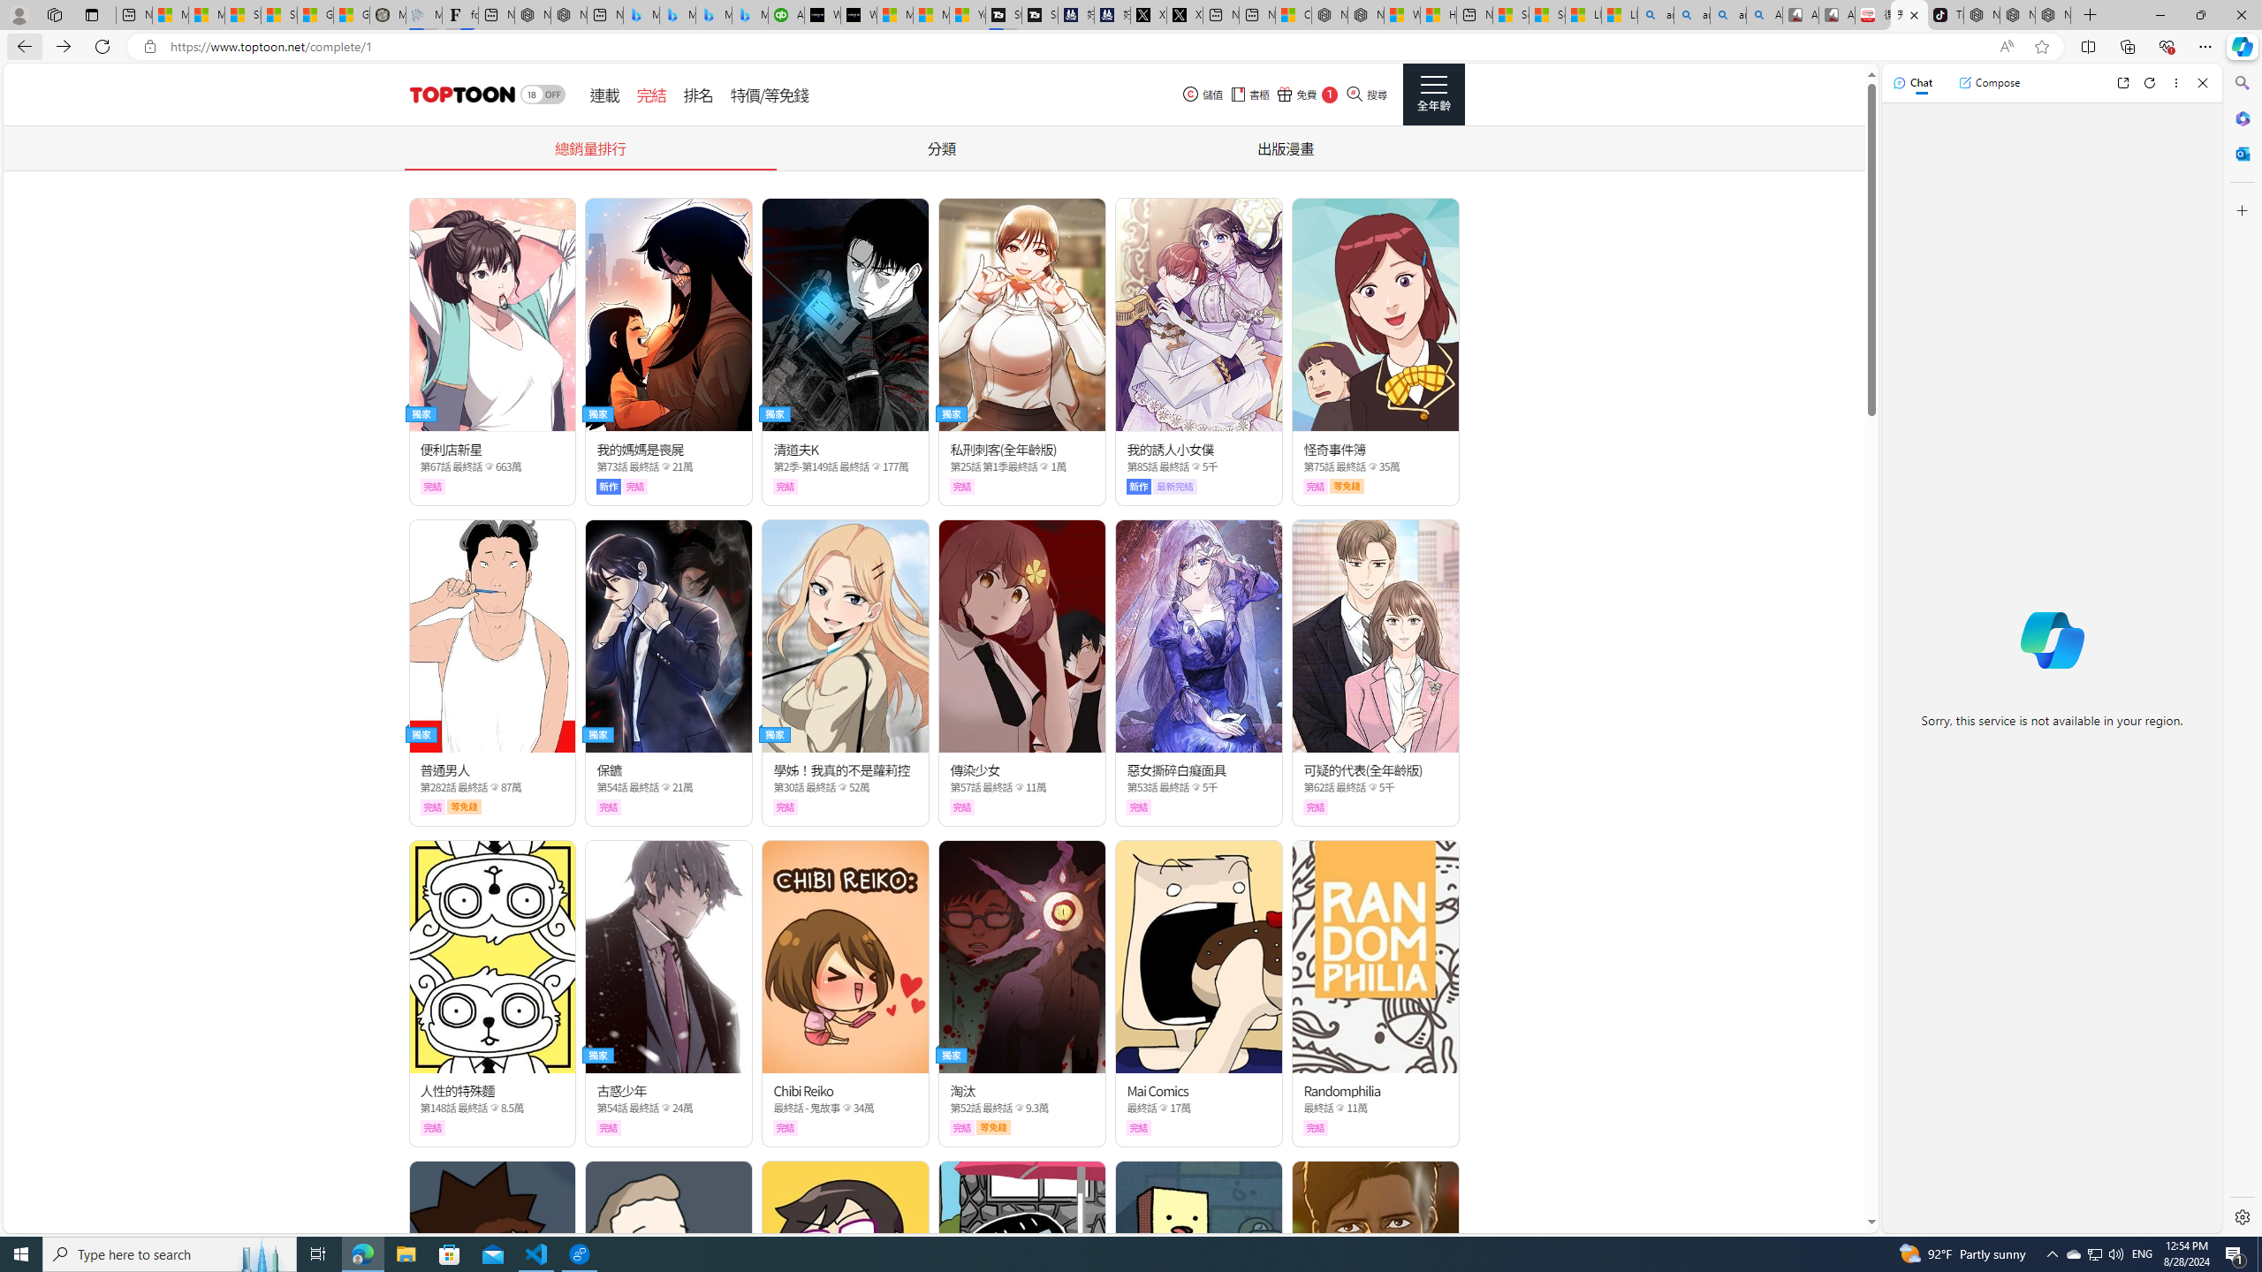 The image size is (2262, 1272). Describe the element at coordinates (1184, 15) in the screenshot. I see `X` at that location.